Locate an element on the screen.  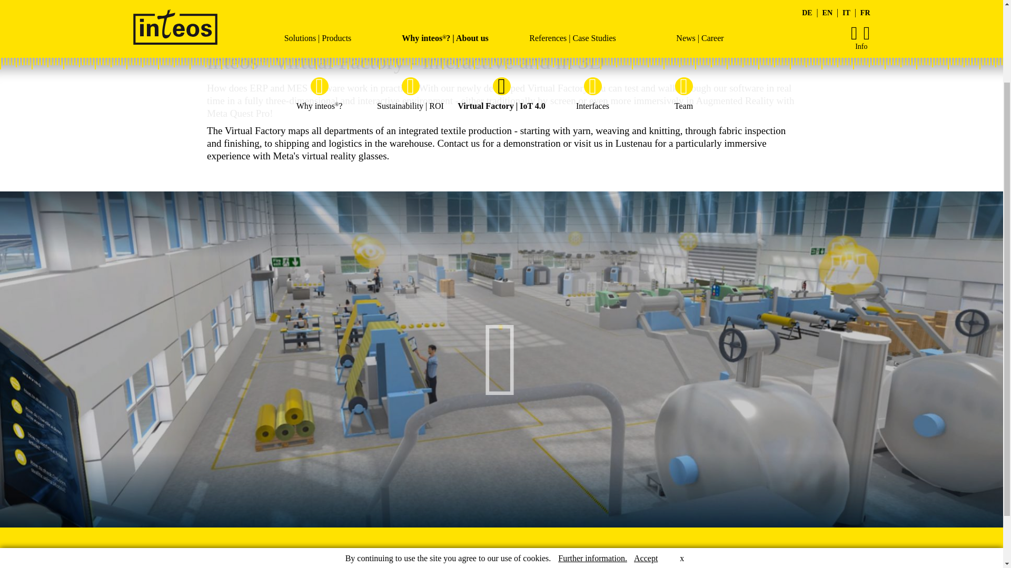
Team is located at coordinates (683, 7).